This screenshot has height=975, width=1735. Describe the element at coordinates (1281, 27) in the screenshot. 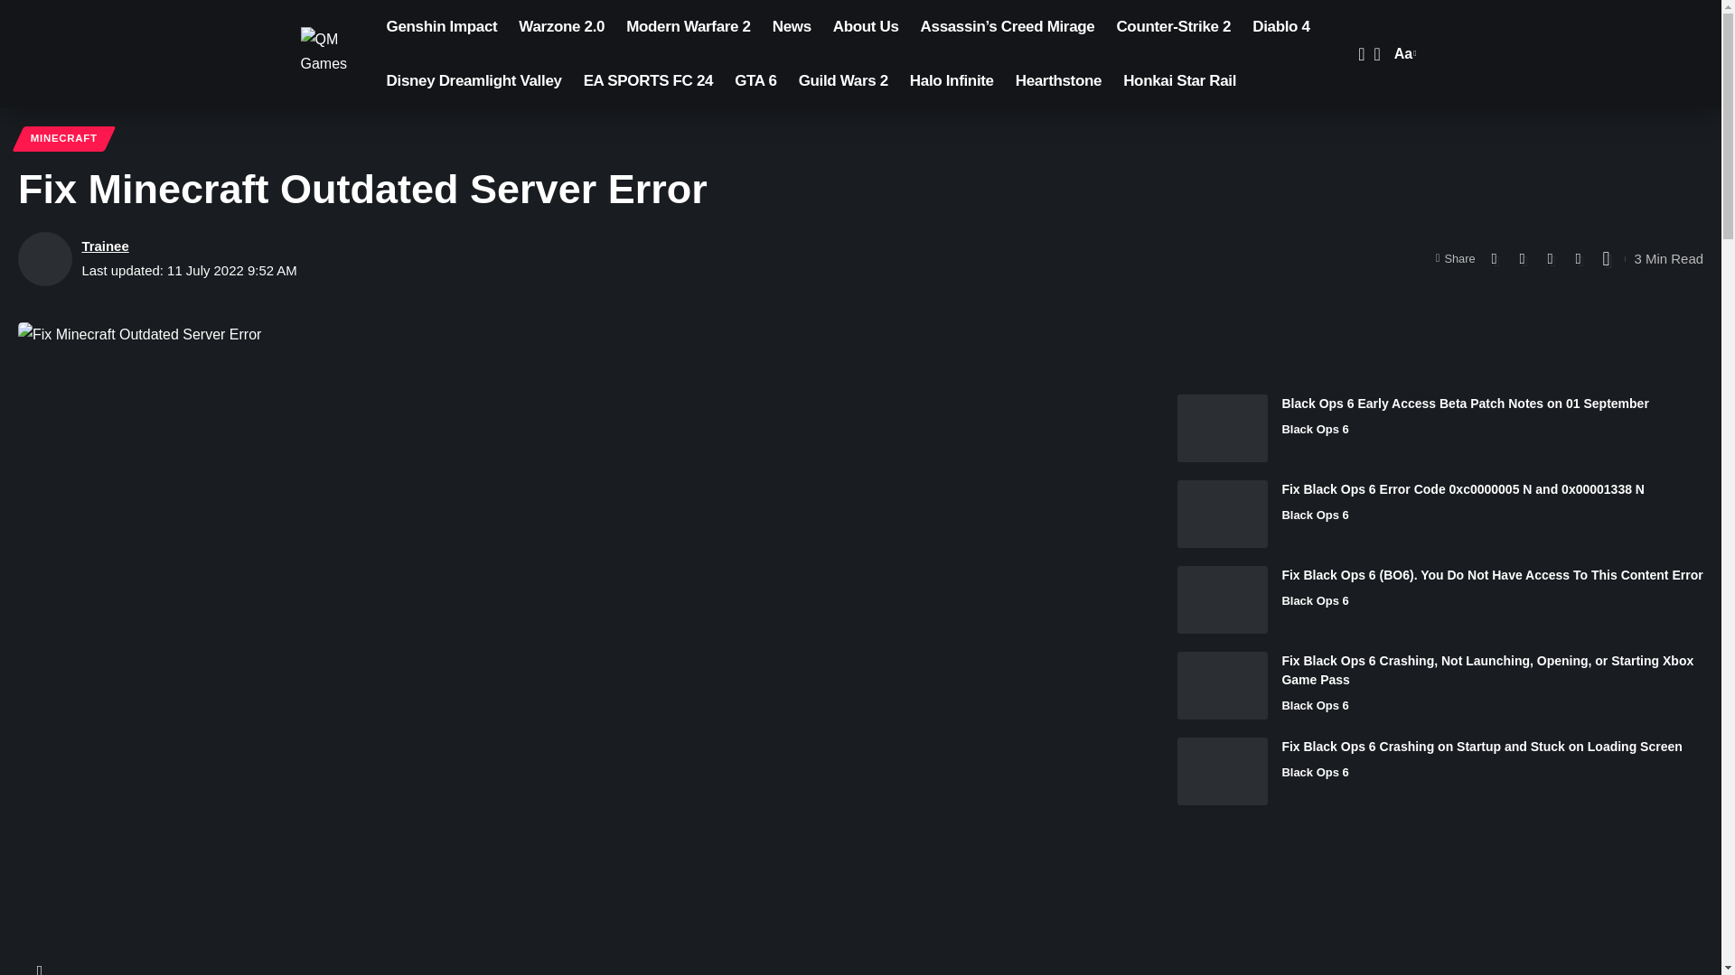

I see `Warzone 2.0` at that location.